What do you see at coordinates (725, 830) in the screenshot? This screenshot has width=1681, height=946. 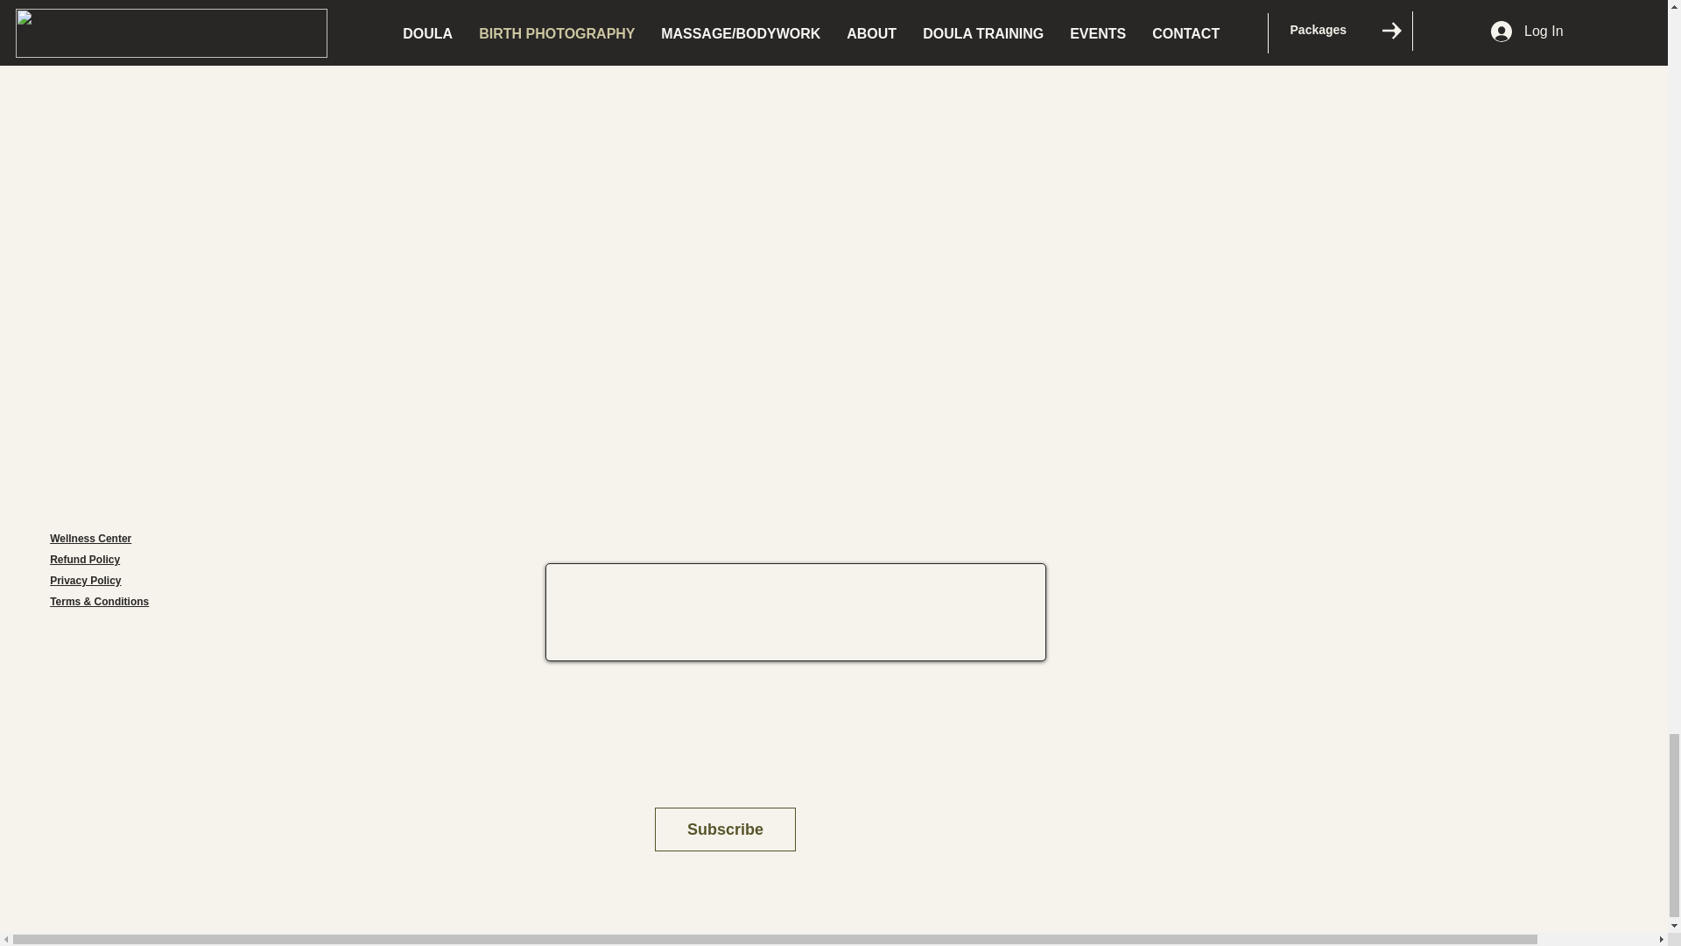 I see `Subscribe` at bounding box center [725, 830].